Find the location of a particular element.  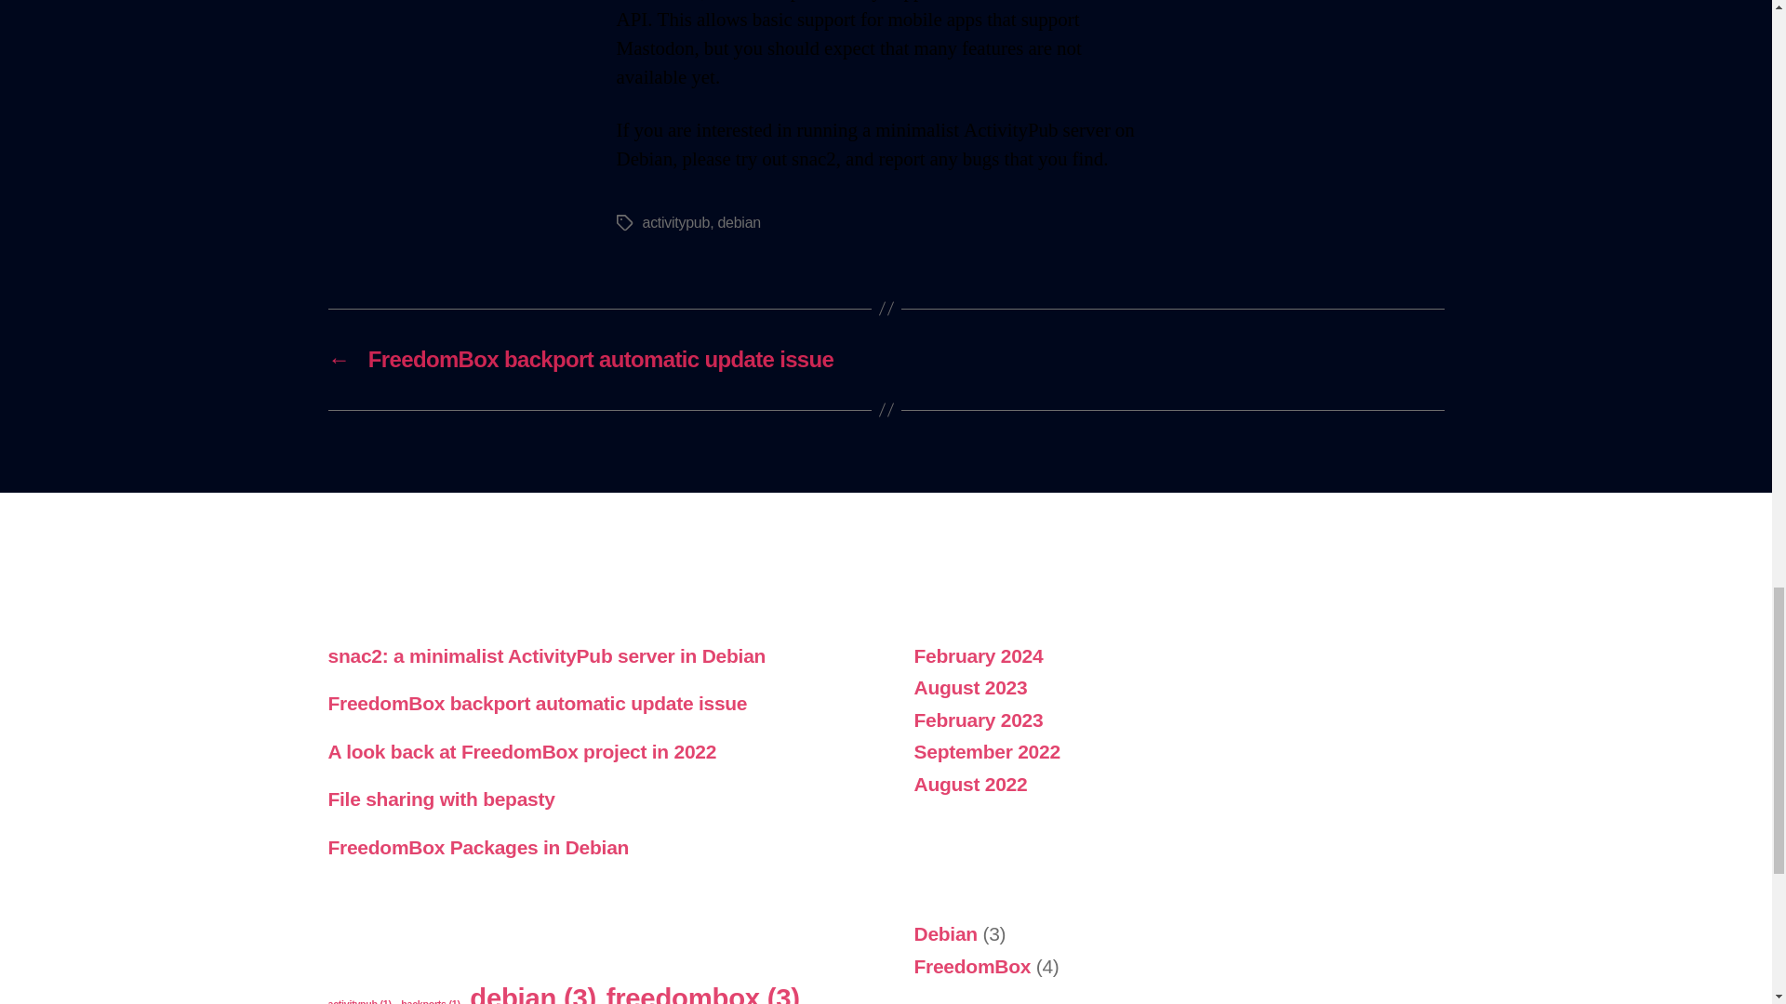

February 2024 is located at coordinates (978, 656).